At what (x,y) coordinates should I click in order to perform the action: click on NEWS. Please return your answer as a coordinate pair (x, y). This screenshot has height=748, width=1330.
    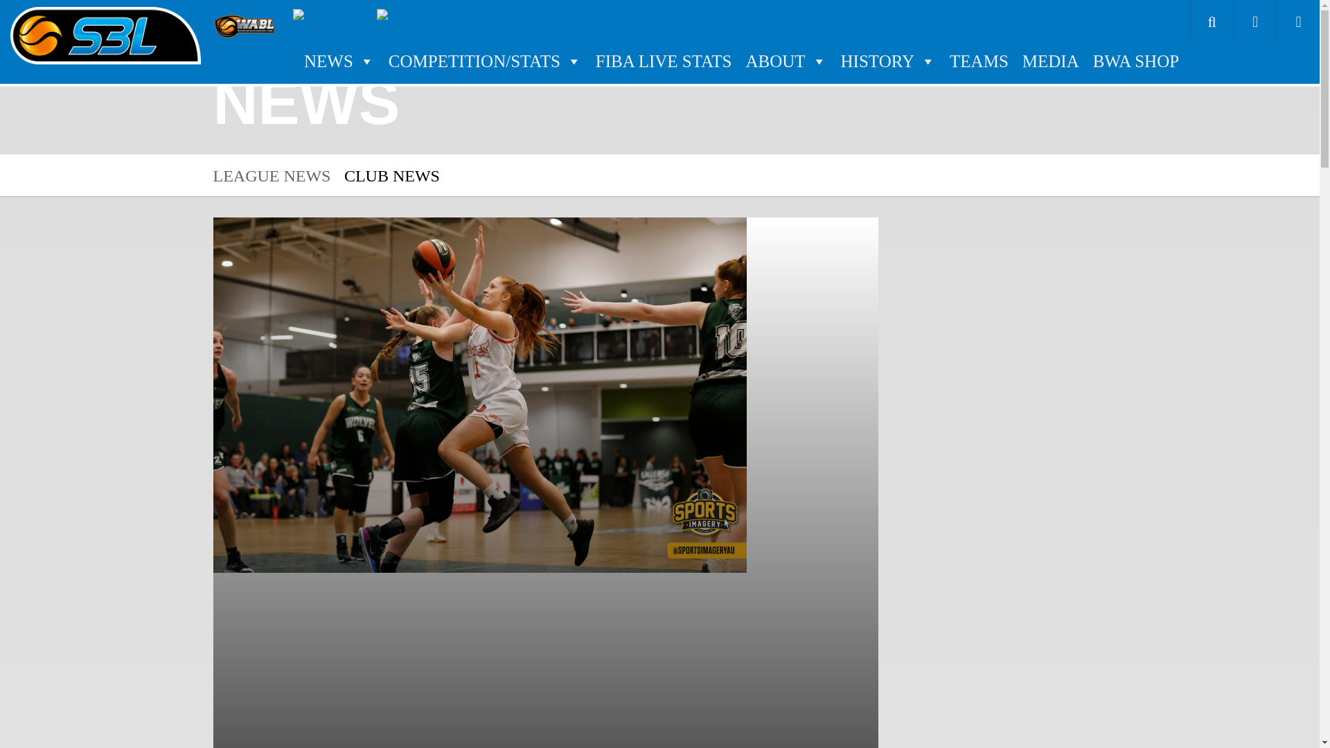
    Looking at the image, I should click on (339, 61).